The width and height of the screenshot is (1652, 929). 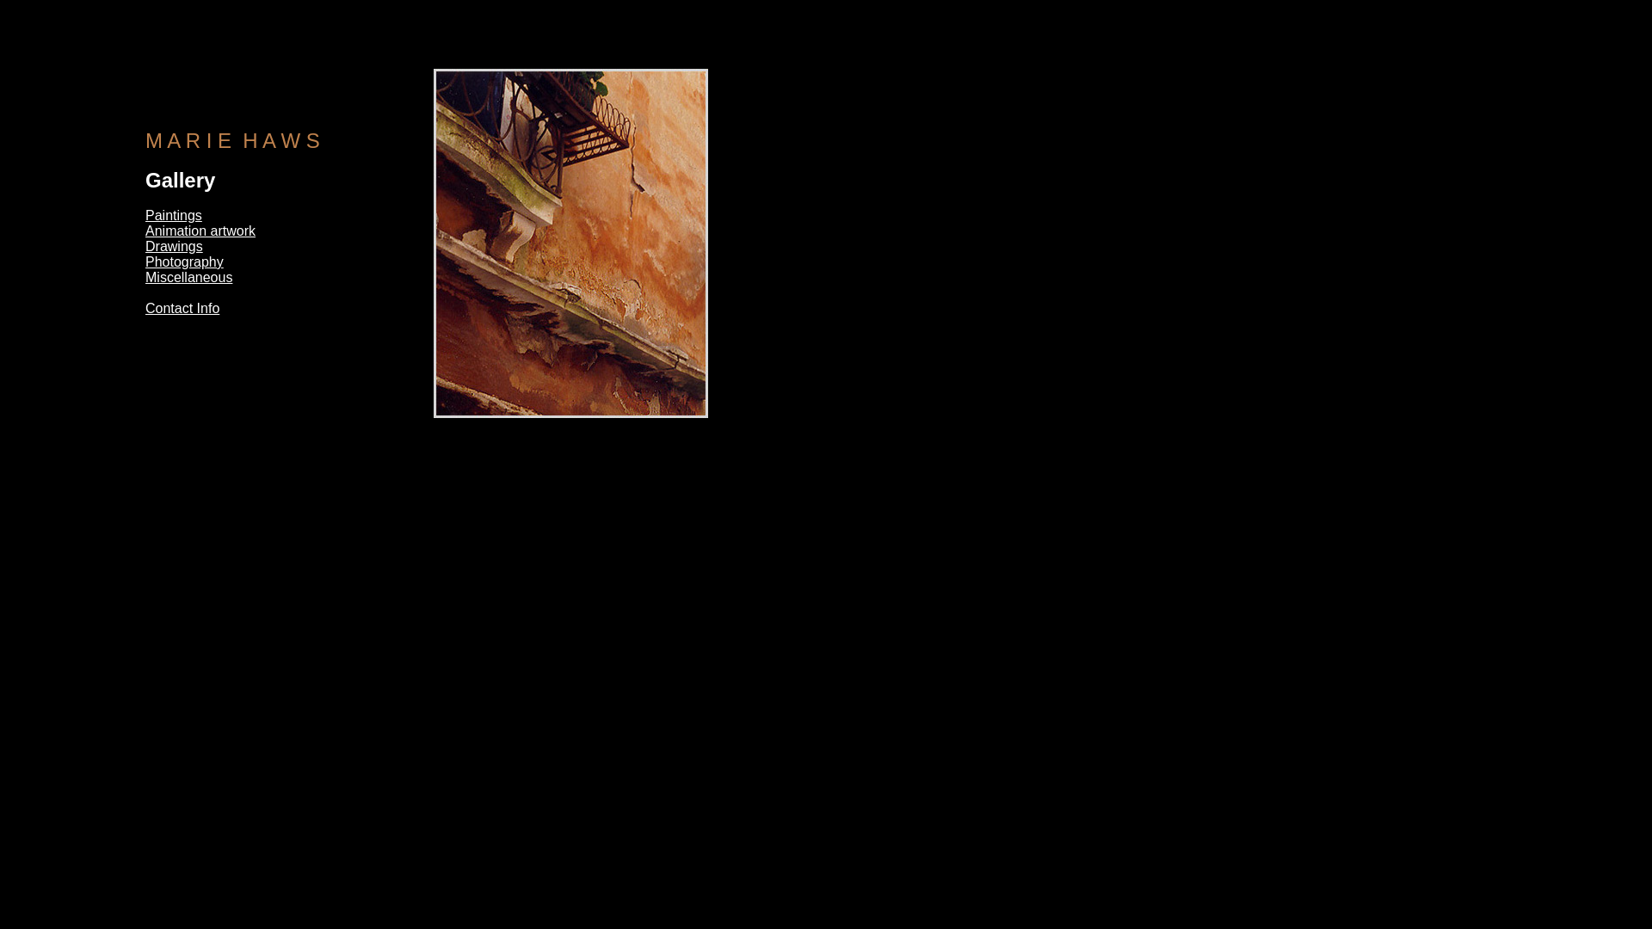 I want to click on Drawings, so click(x=174, y=246).